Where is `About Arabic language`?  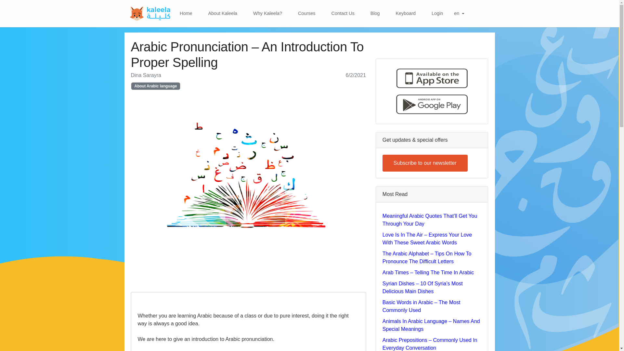 About Arabic language is located at coordinates (155, 86).